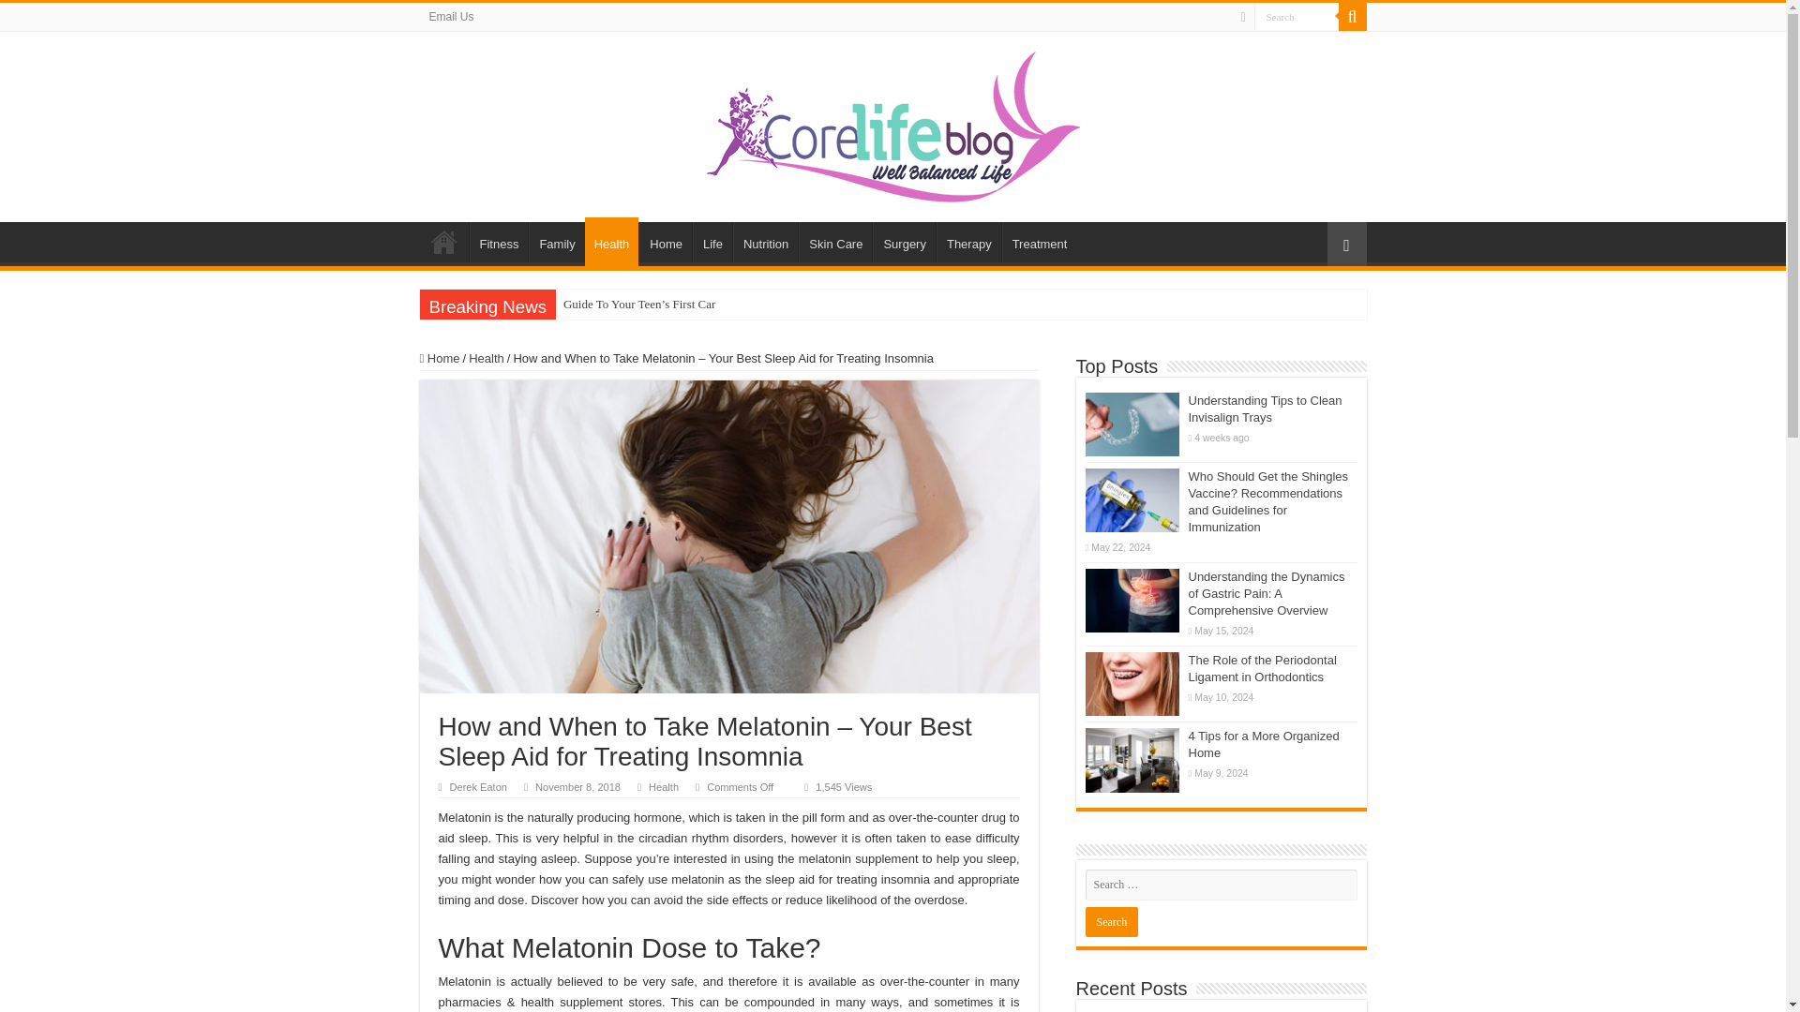 The width and height of the screenshot is (1800, 1012). I want to click on Search, so click(1297, 17).